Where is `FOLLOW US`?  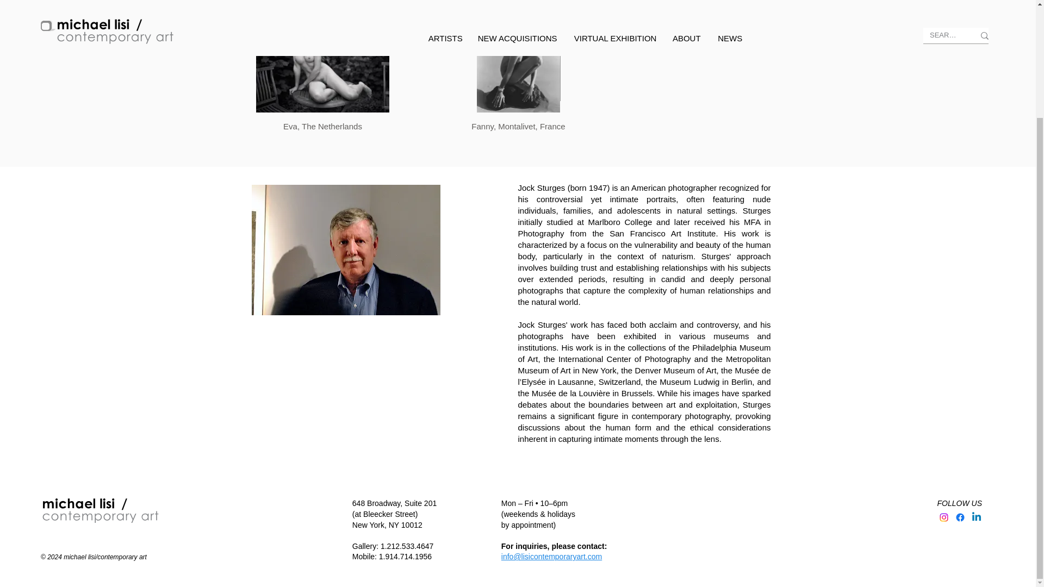
FOLLOW US is located at coordinates (960, 503).